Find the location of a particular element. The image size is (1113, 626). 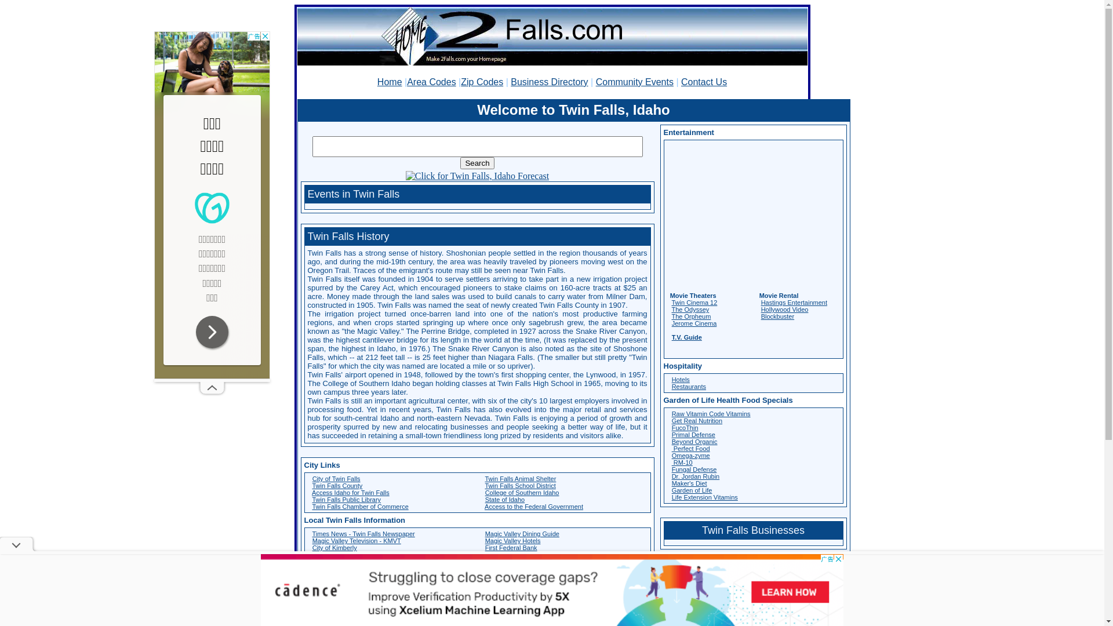

Hollywood Video is located at coordinates (785, 310).